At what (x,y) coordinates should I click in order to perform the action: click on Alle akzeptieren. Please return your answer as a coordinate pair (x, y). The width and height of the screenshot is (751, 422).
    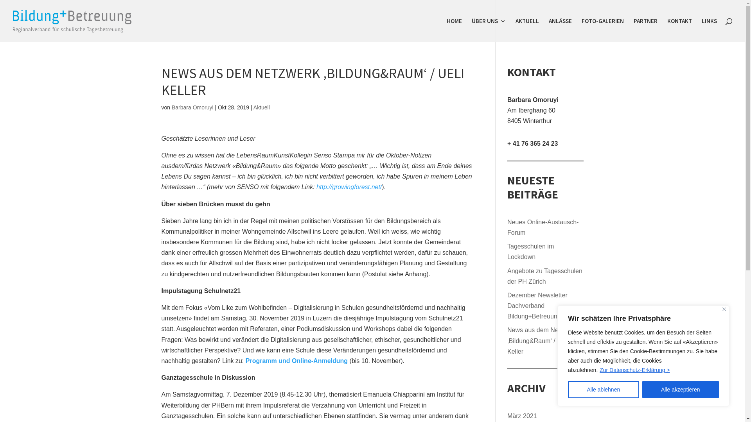
    Looking at the image, I should click on (681, 390).